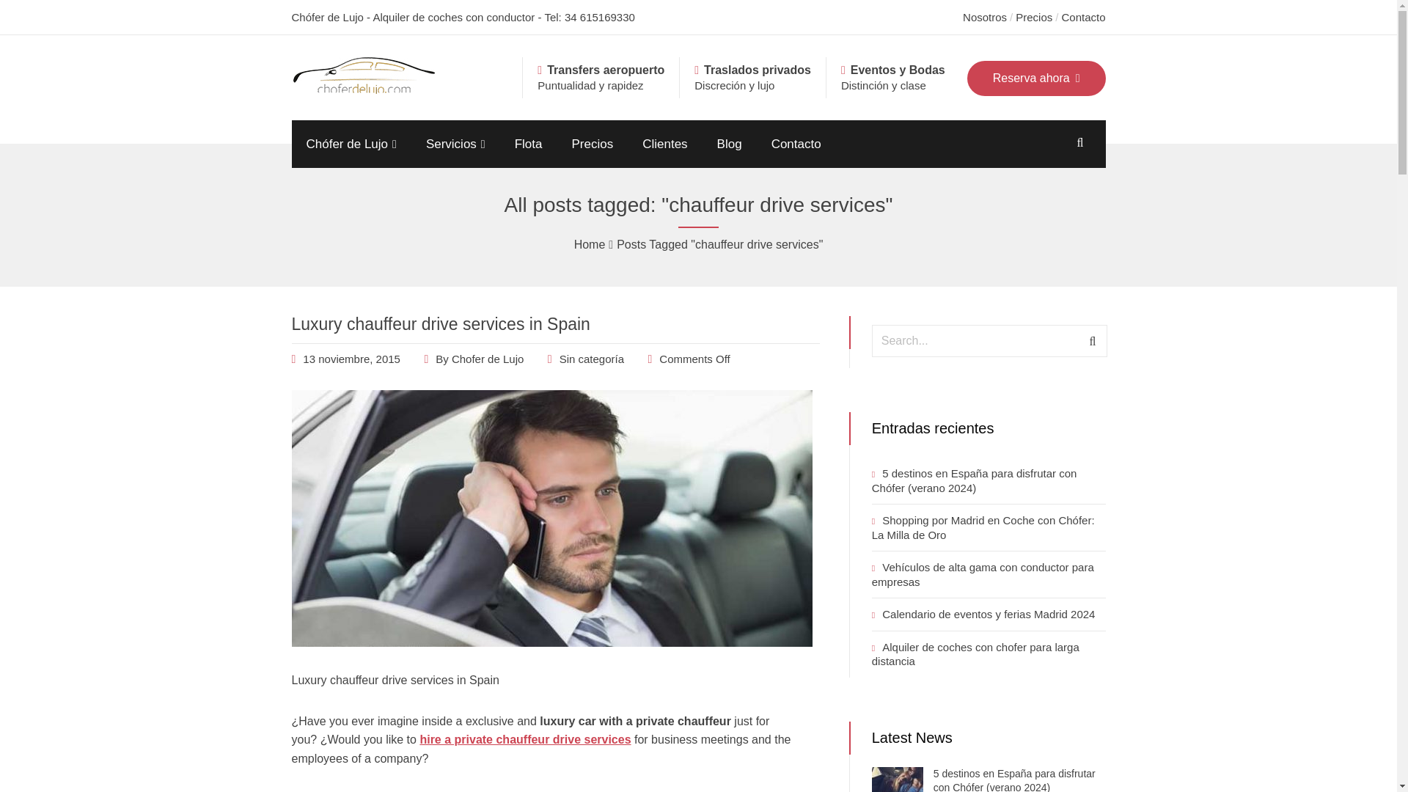  I want to click on Precios, so click(1033, 18).